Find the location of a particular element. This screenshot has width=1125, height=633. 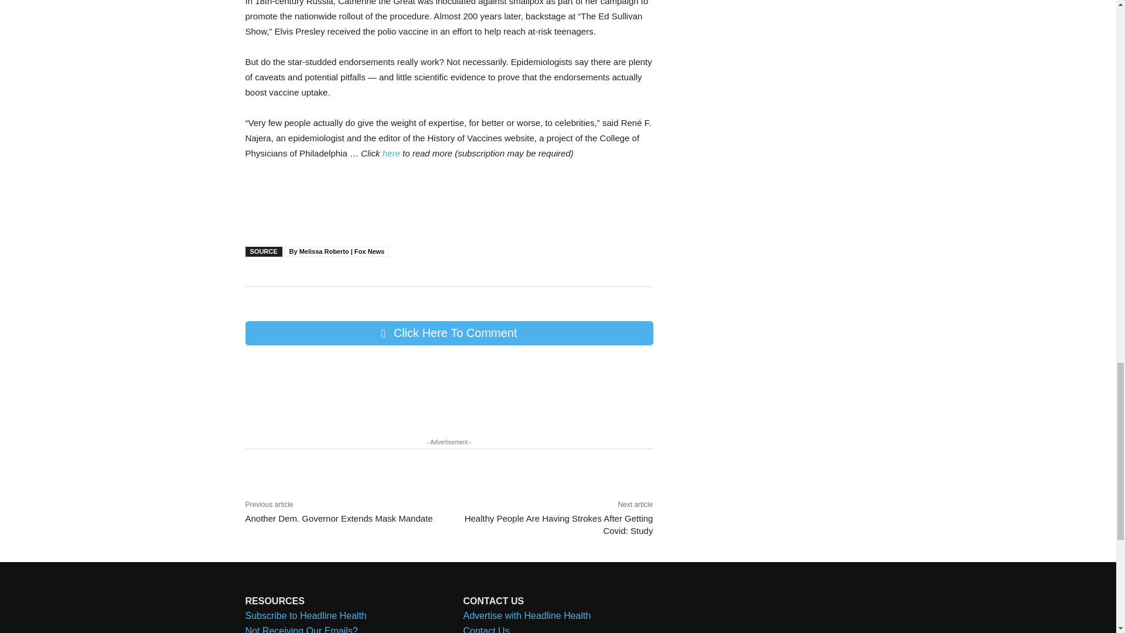

Click Here To Comment is located at coordinates (449, 333).